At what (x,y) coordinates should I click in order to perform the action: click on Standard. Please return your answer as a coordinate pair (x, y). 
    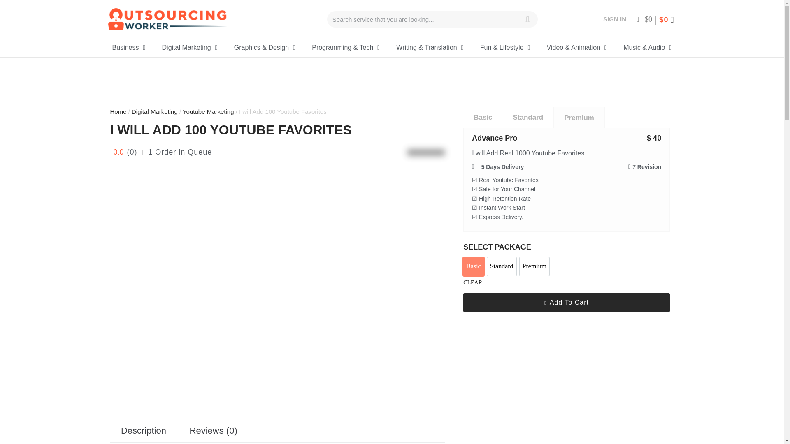
    Looking at the image, I should click on (502, 266).